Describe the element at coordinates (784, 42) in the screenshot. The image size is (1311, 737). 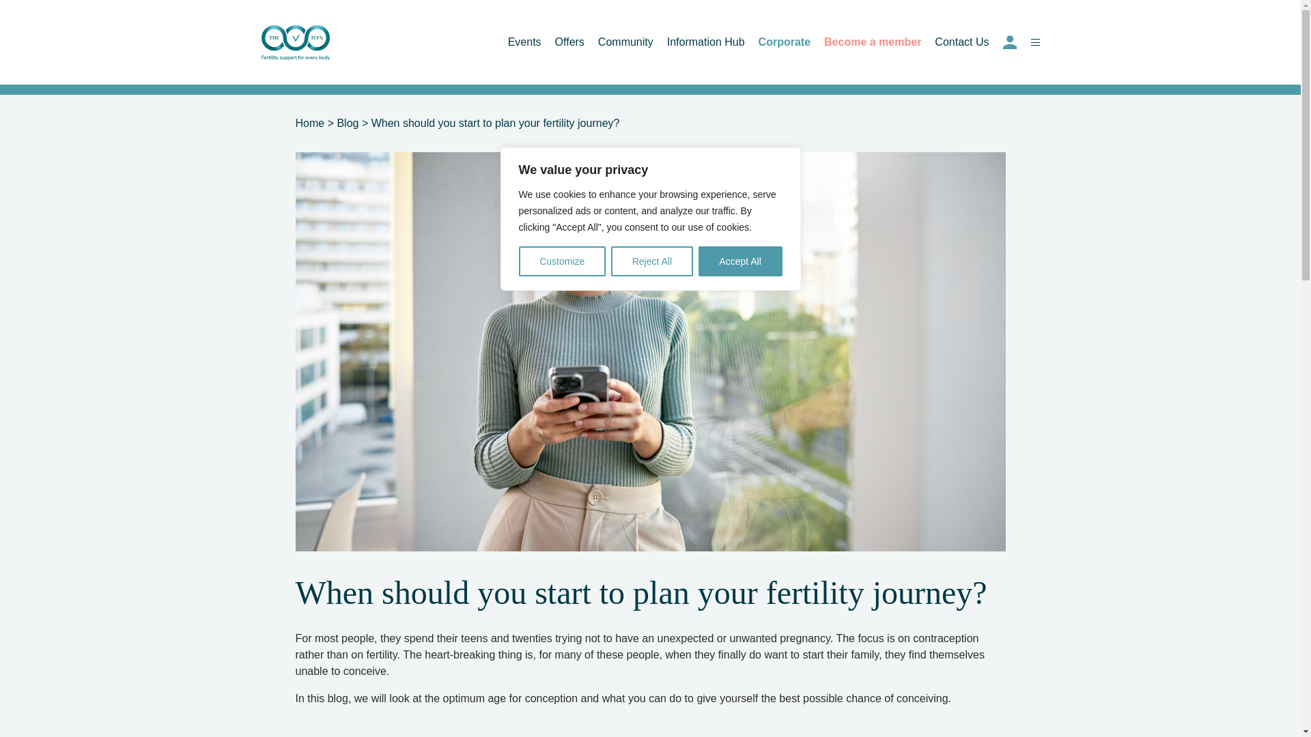
I see `Corporate` at that location.